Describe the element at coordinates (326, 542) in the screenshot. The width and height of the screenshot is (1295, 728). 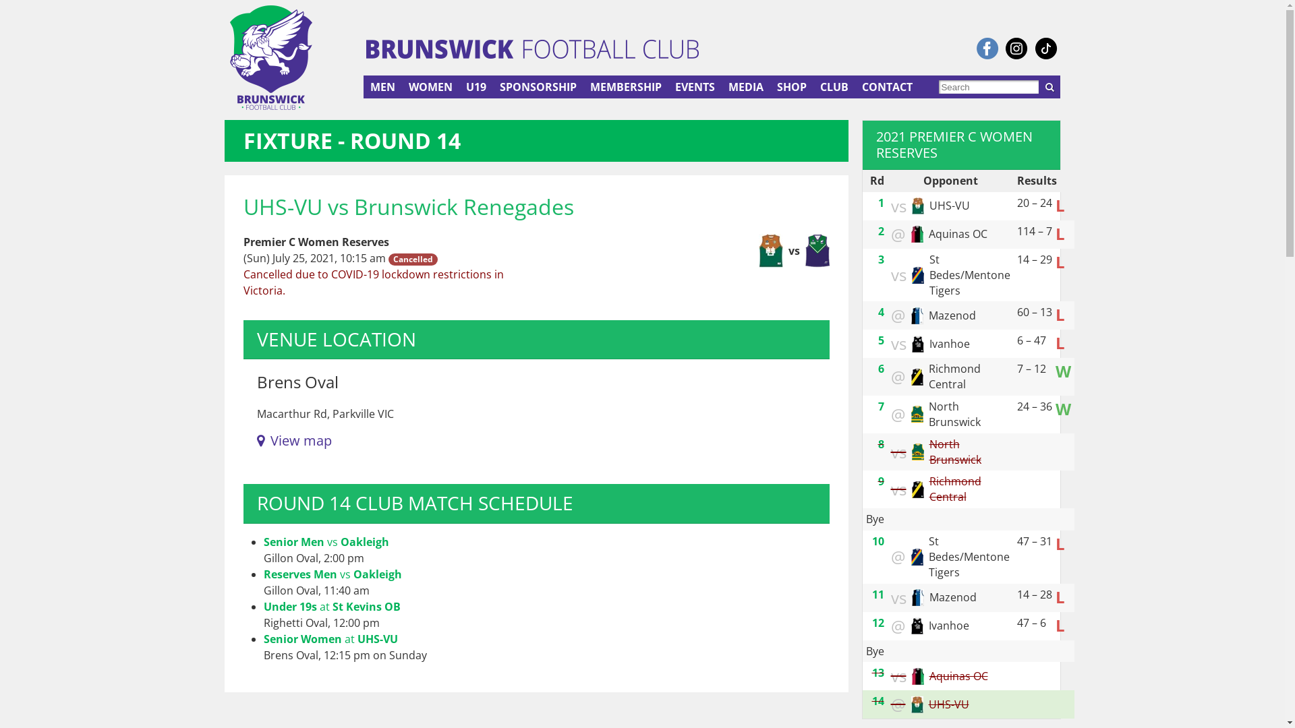
I see `Senior Men vs Oakleigh` at that location.